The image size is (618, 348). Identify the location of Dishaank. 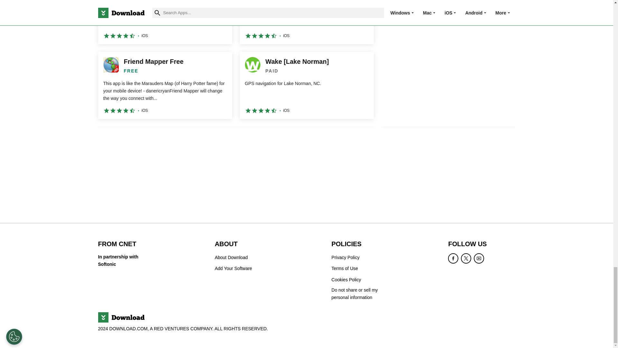
(165, 22).